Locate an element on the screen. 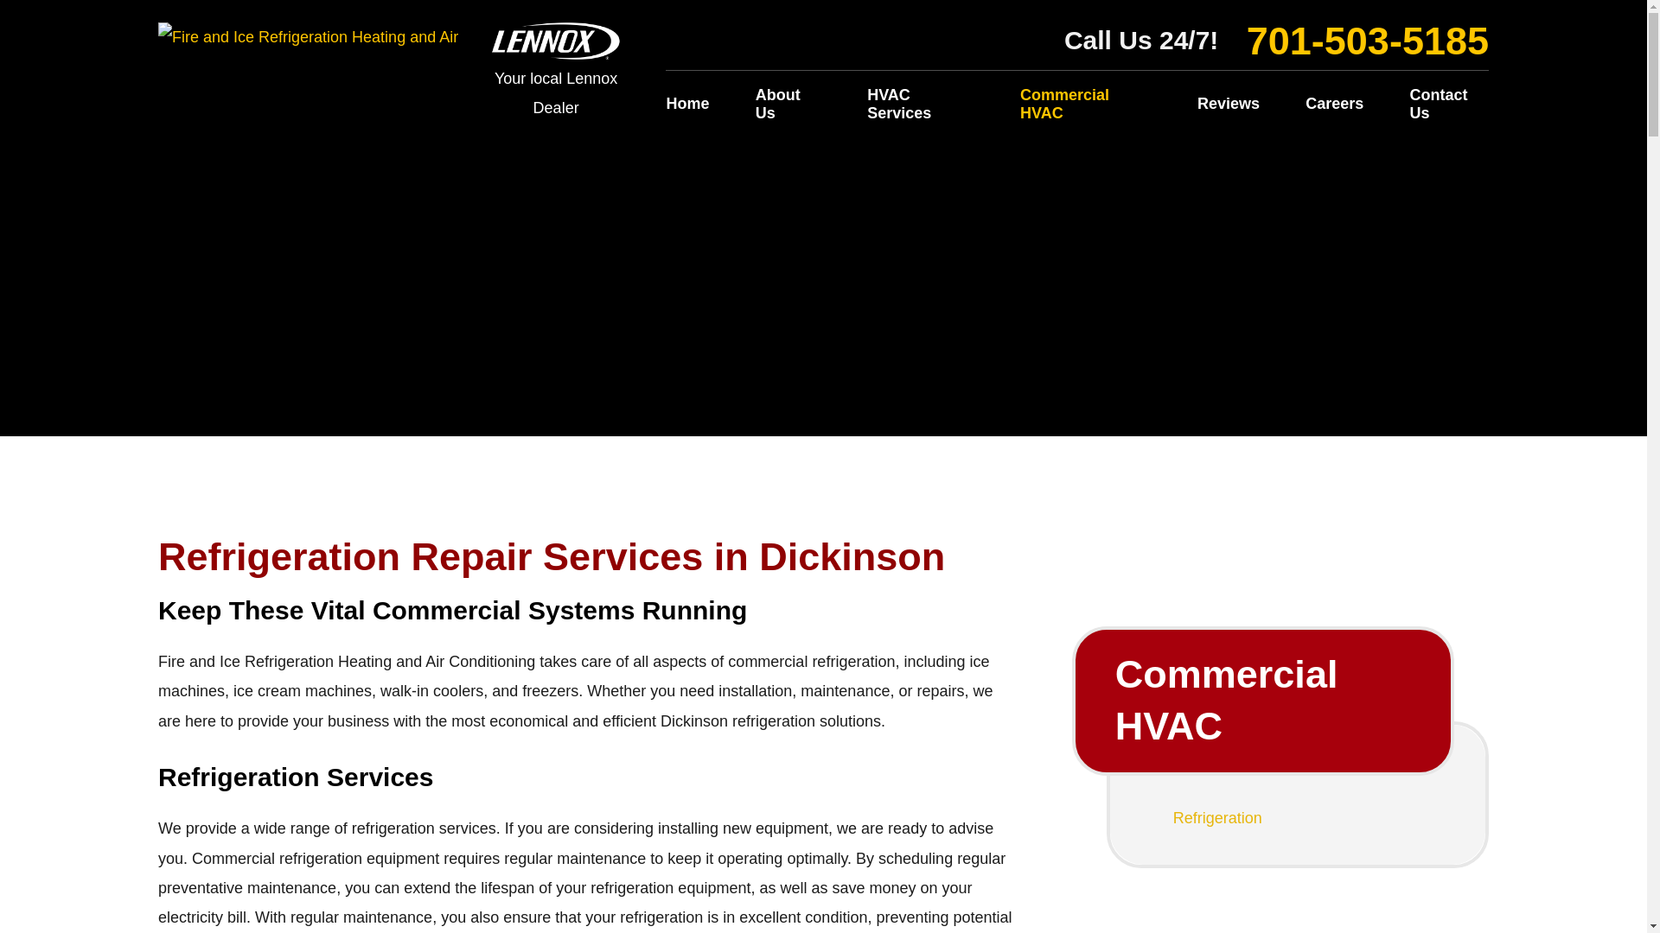 This screenshot has width=1660, height=933. Home is located at coordinates (697, 105).